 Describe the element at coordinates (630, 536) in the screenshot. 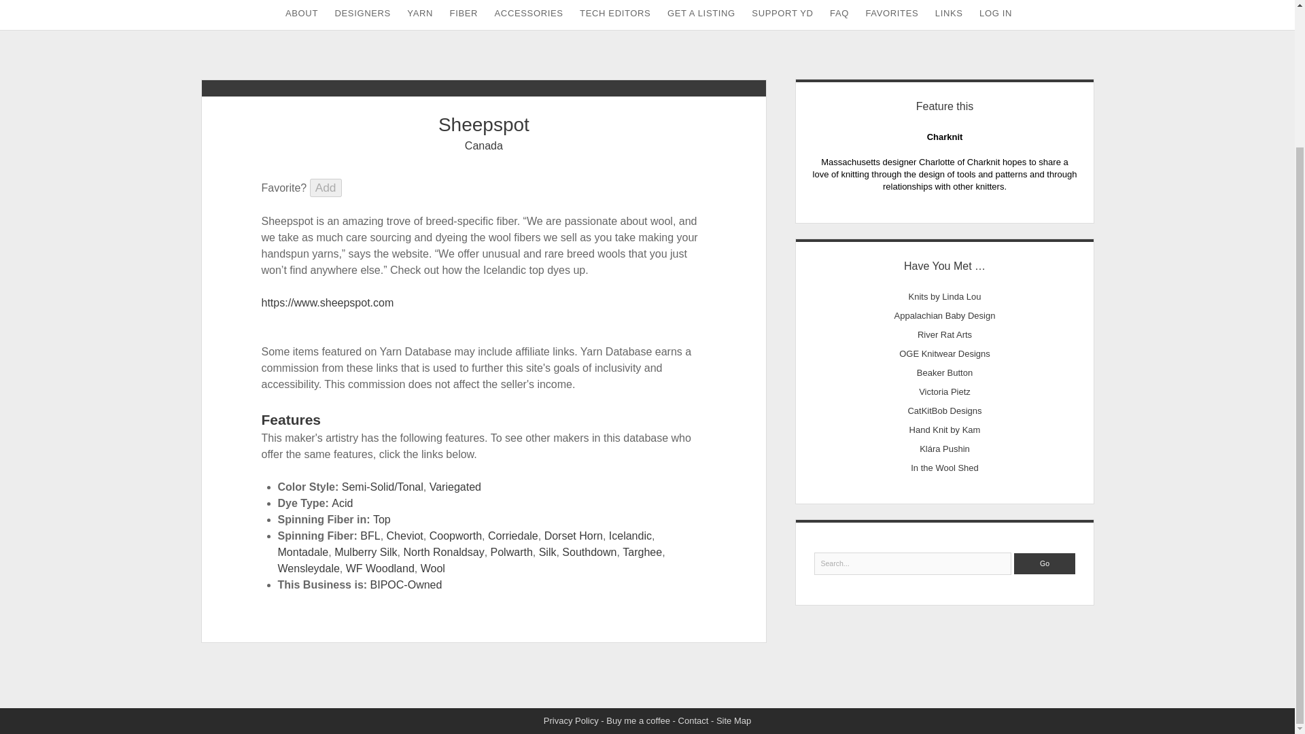

I see `Icelandic` at that location.